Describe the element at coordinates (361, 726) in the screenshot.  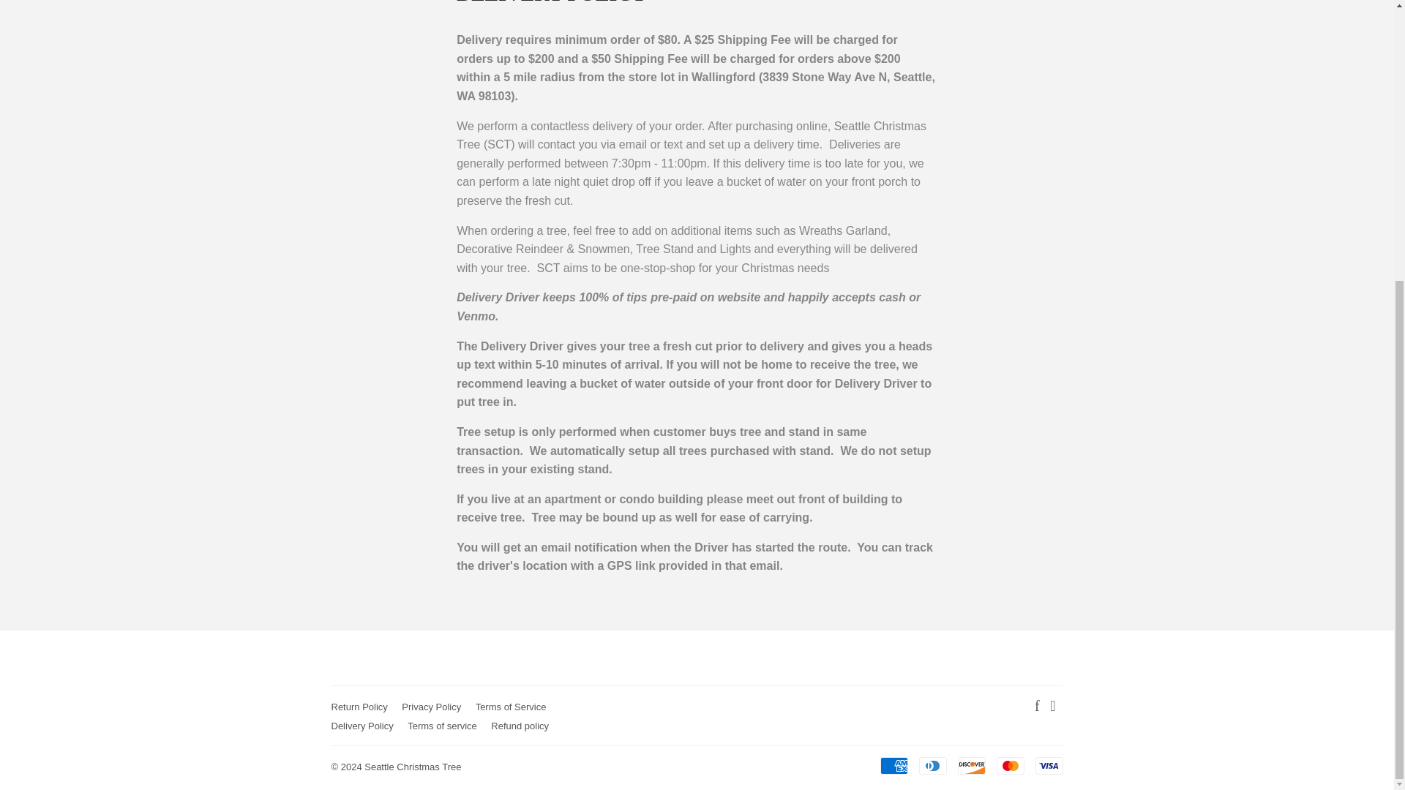
I see `Delivery Policy` at that location.